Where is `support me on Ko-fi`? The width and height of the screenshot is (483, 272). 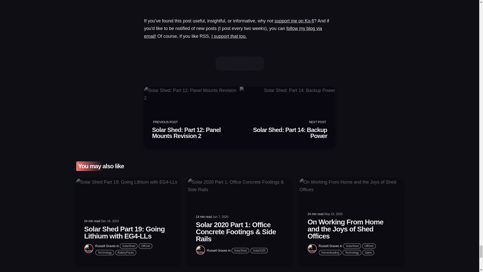
support me on Ko-fi is located at coordinates (229, 36).